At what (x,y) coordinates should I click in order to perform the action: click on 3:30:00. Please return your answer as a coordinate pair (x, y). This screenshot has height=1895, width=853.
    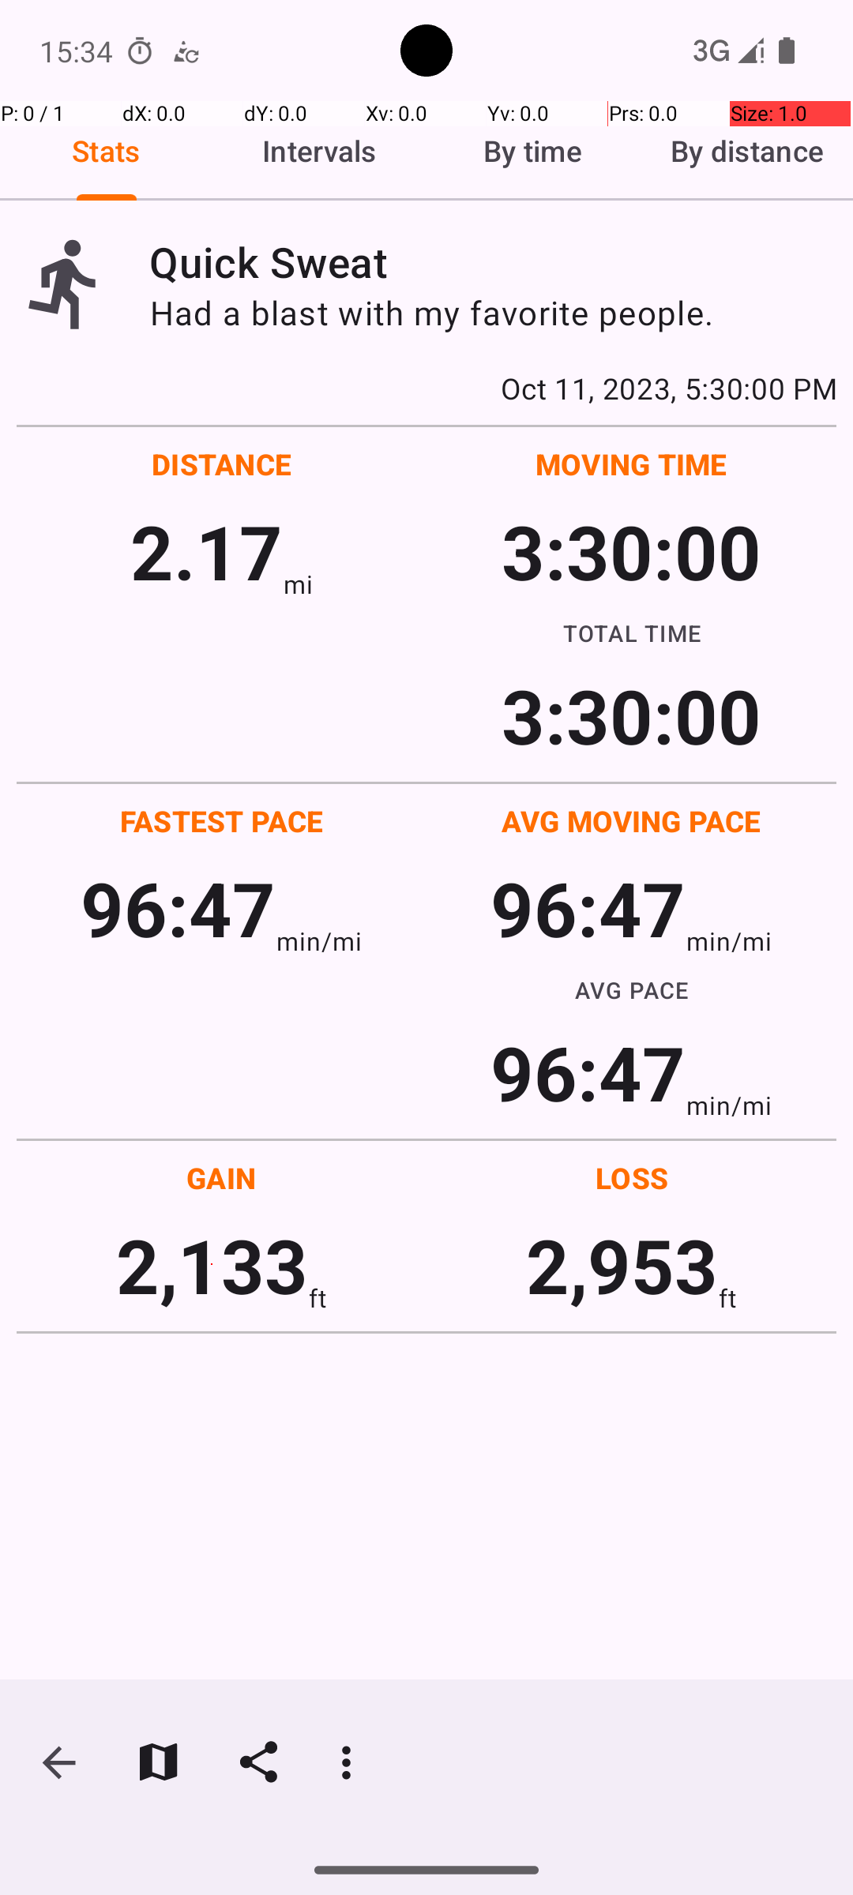
    Looking at the image, I should click on (631, 551).